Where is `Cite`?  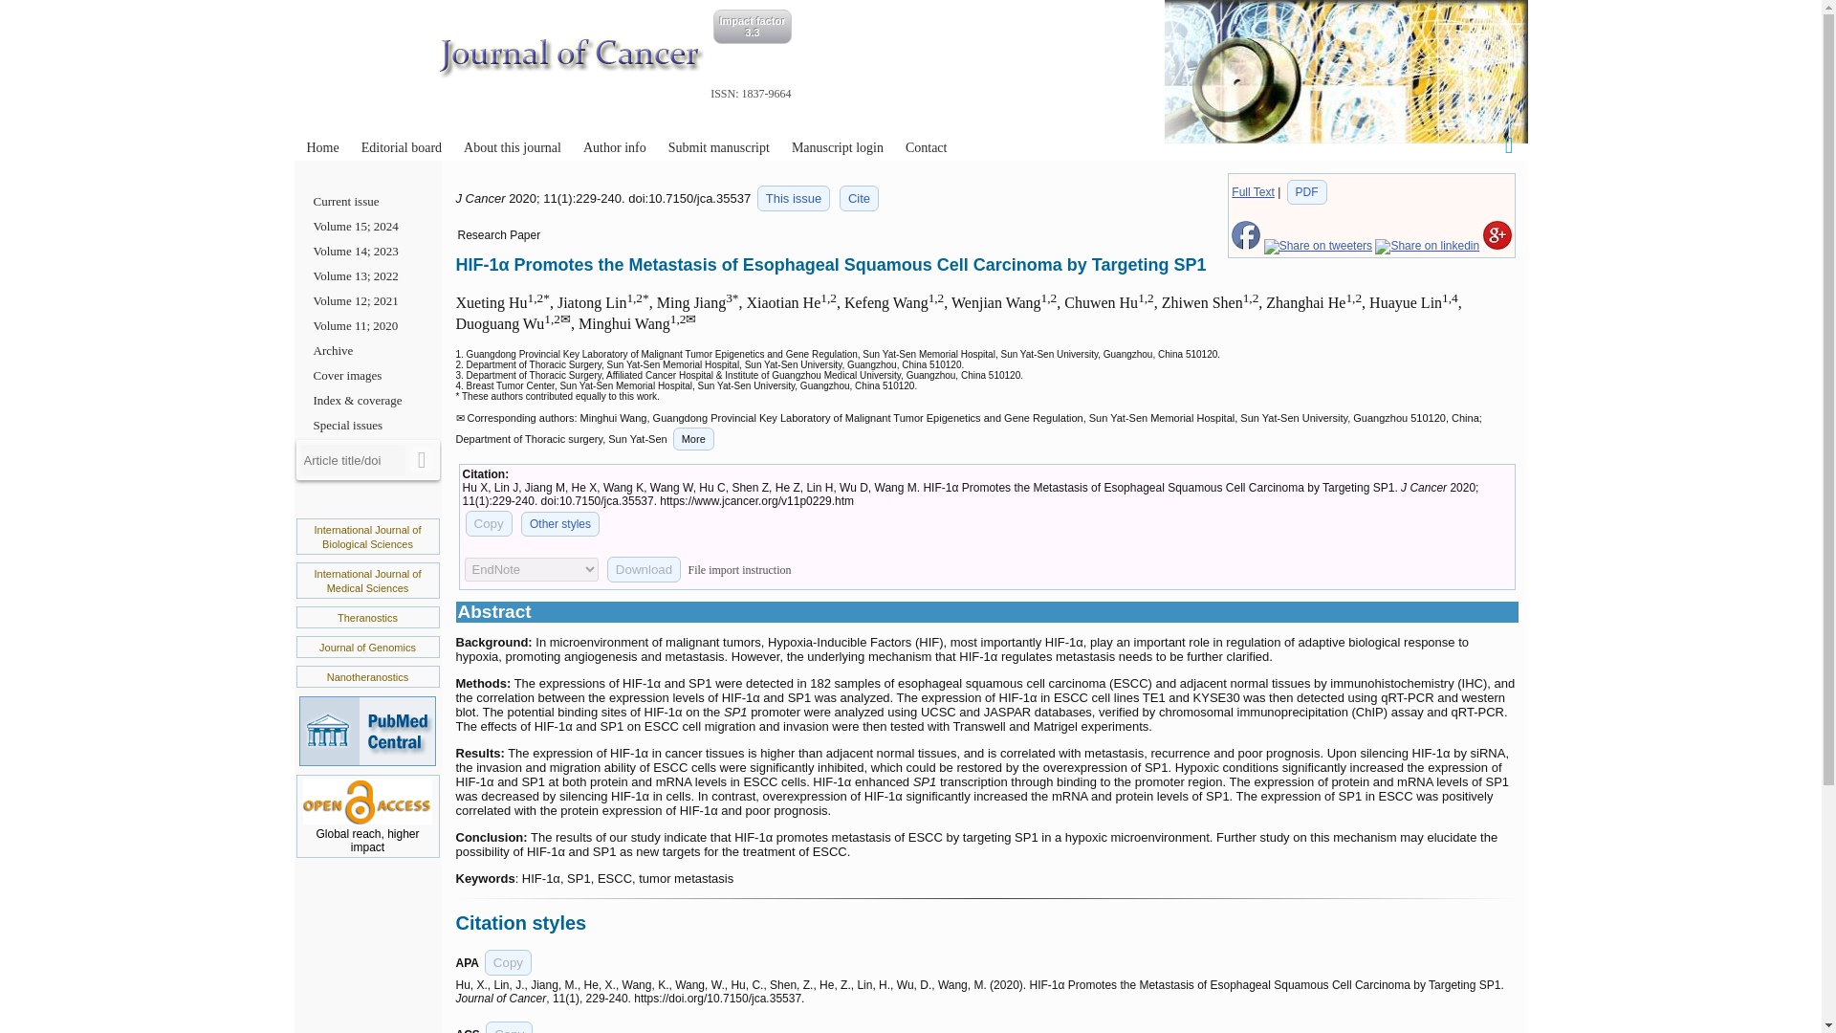 Cite is located at coordinates (859, 199).